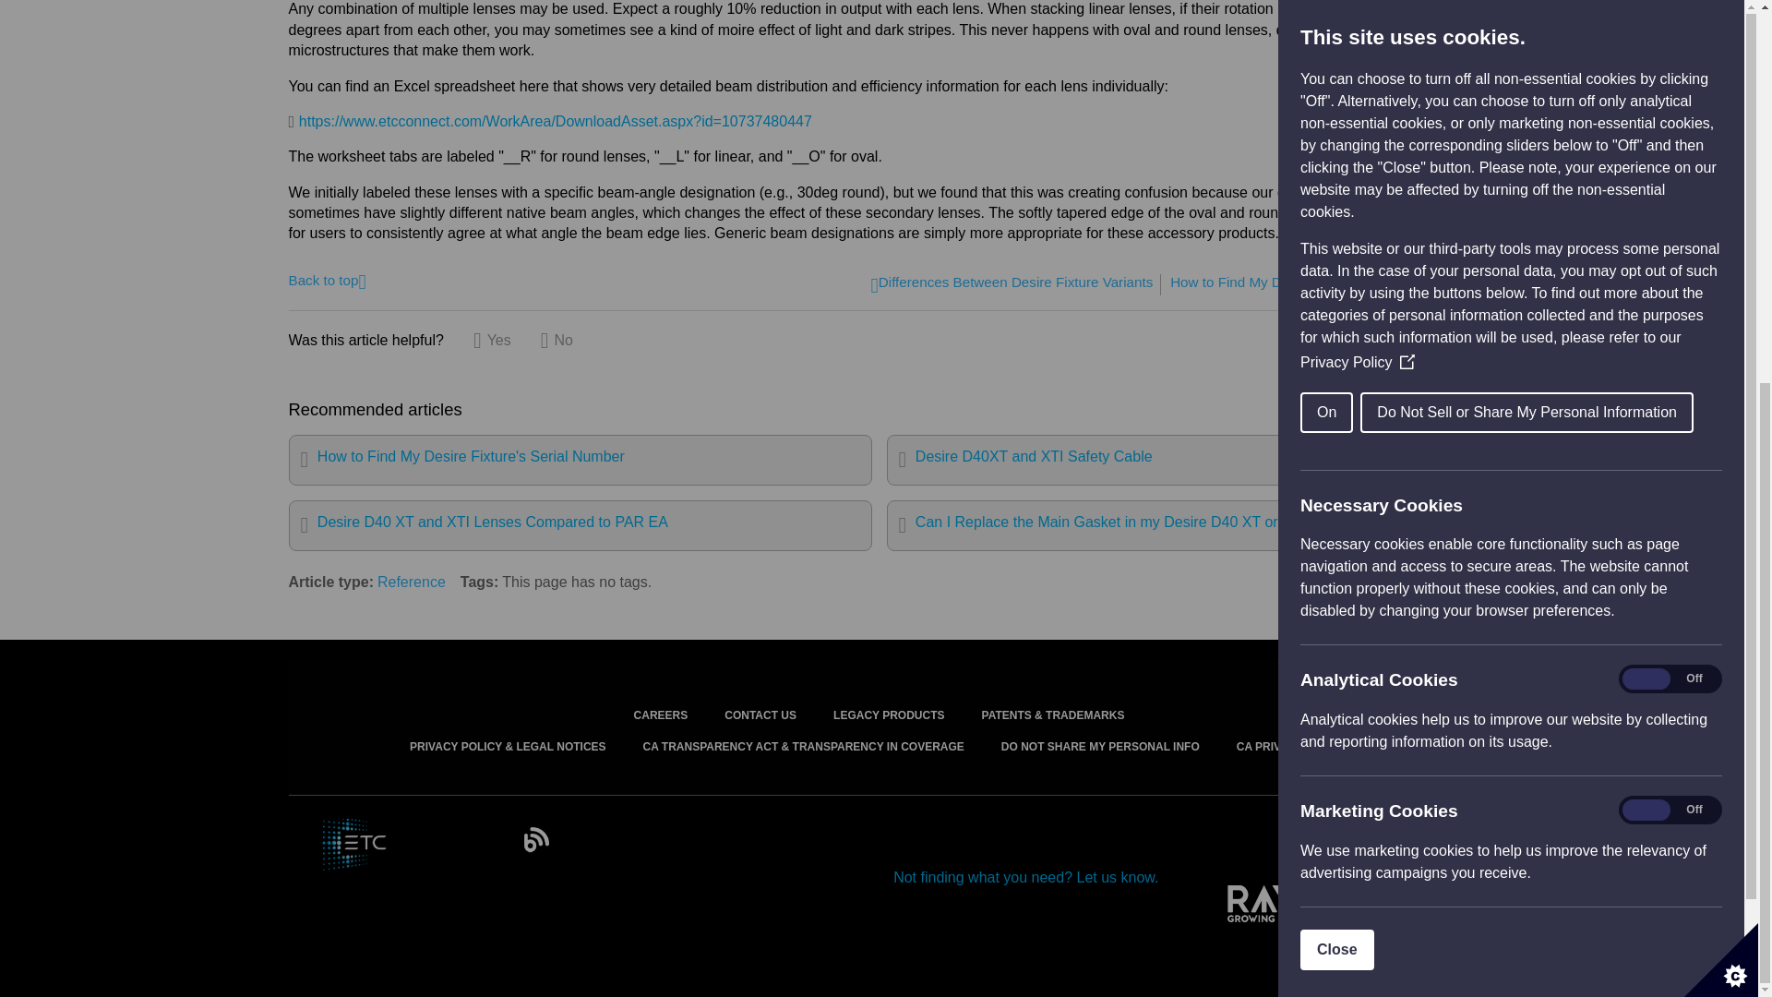 The height and width of the screenshot is (997, 1772). What do you see at coordinates (1621, 336) in the screenshot?
I see `Close` at bounding box center [1621, 336].